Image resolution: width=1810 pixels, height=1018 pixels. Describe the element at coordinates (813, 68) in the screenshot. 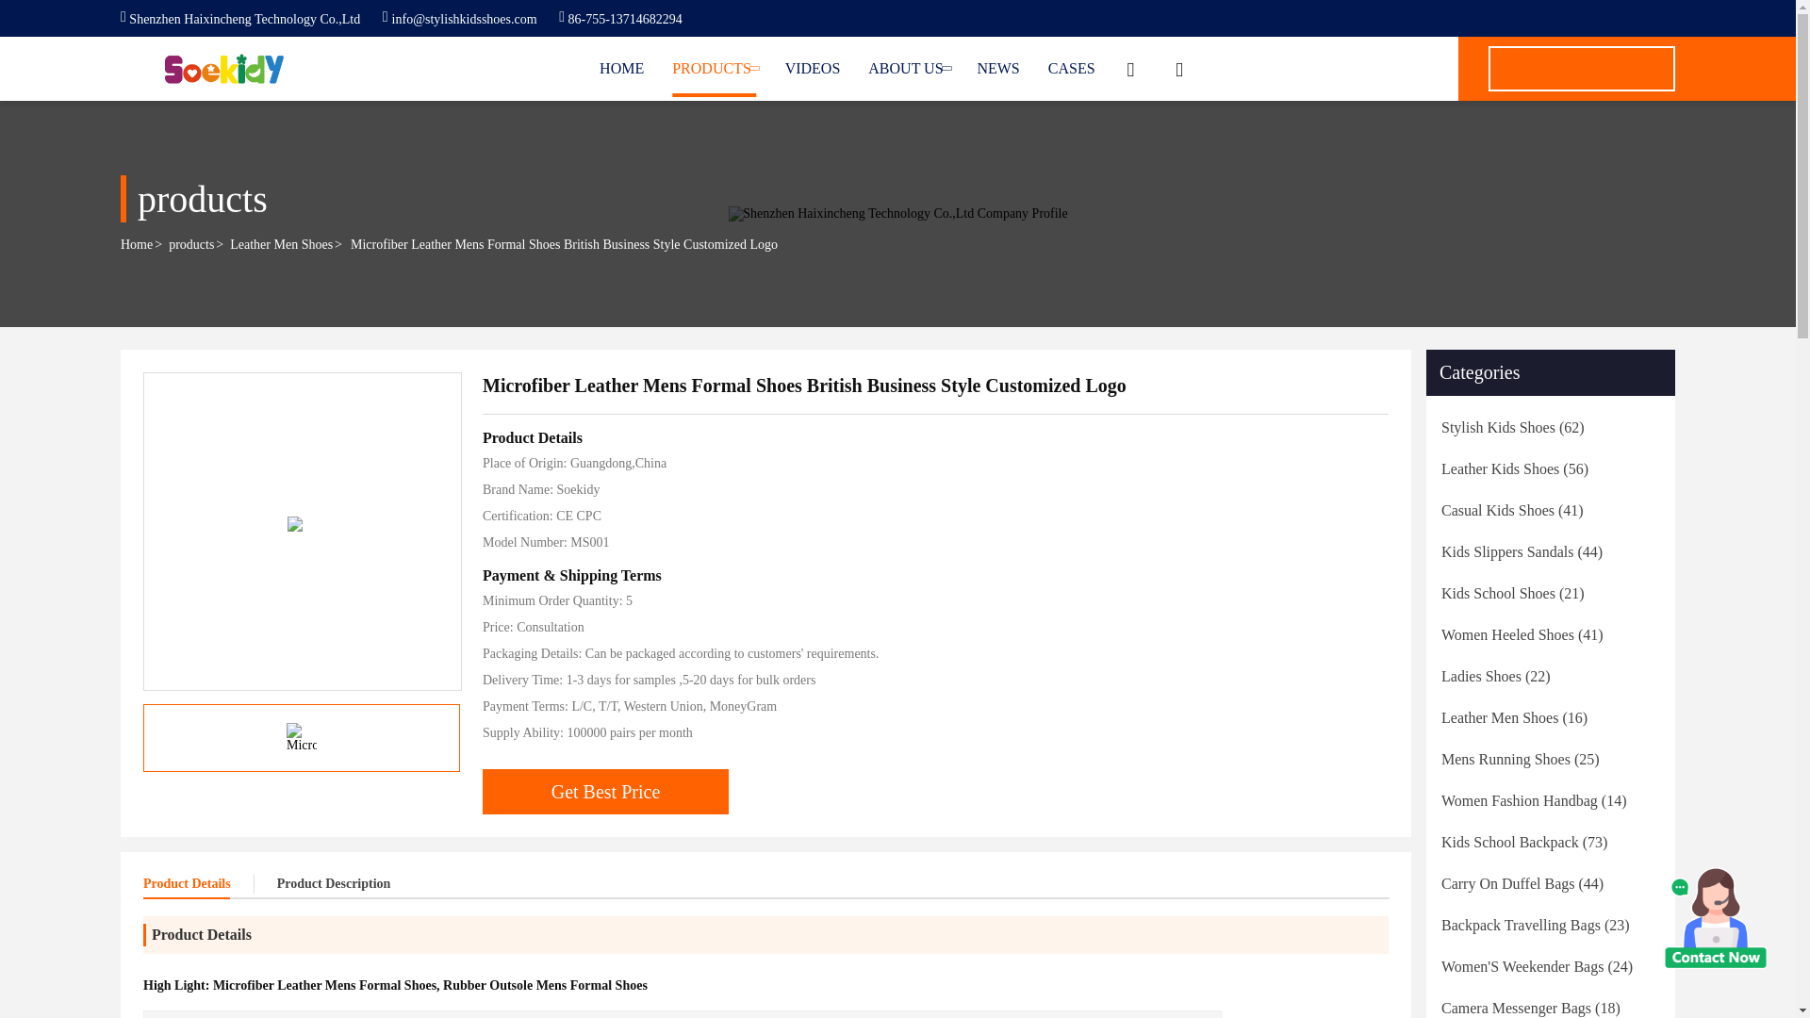

I see `VIDEOS` at that location.